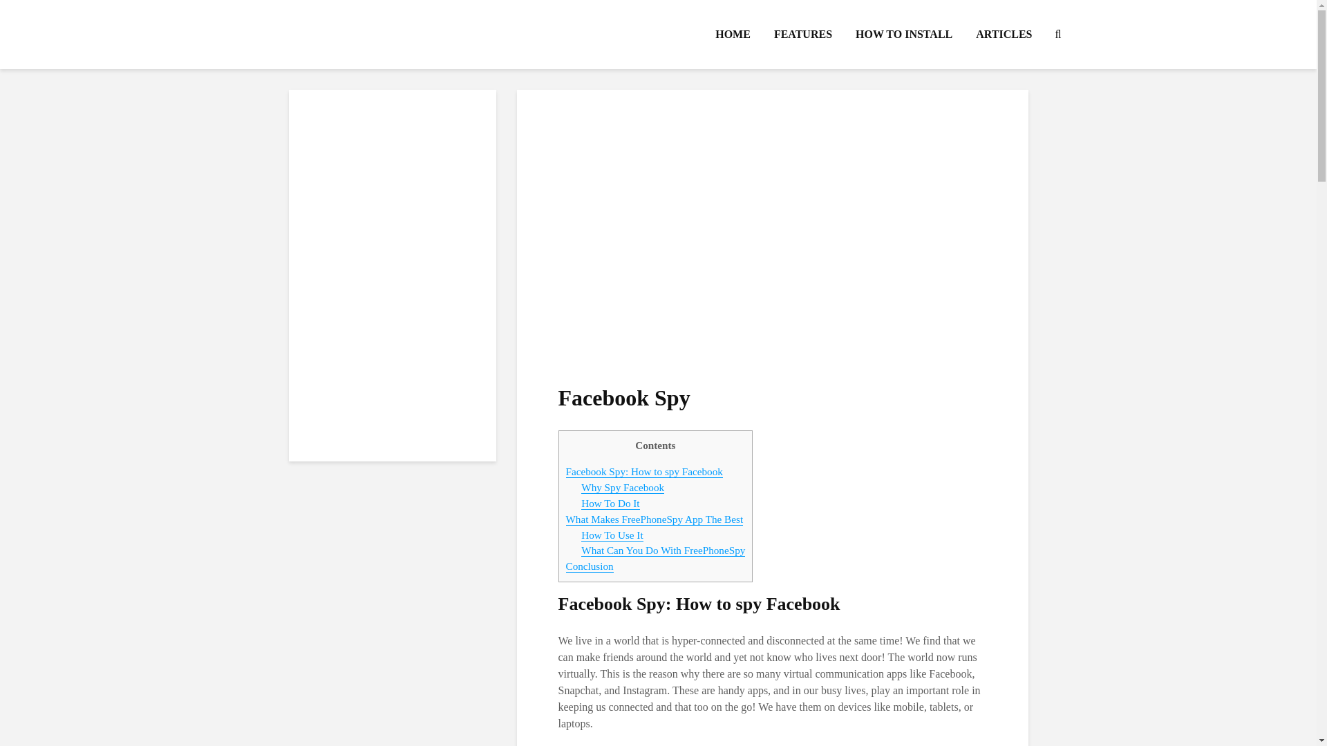  What do you see at coordinates (622, 487) in the screenshot?
I see `Why Spy Facebook` at bounding box center [622, 487].